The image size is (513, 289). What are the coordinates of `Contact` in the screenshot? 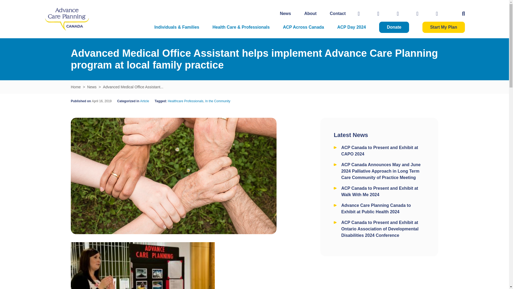 It's located at (338, 13).